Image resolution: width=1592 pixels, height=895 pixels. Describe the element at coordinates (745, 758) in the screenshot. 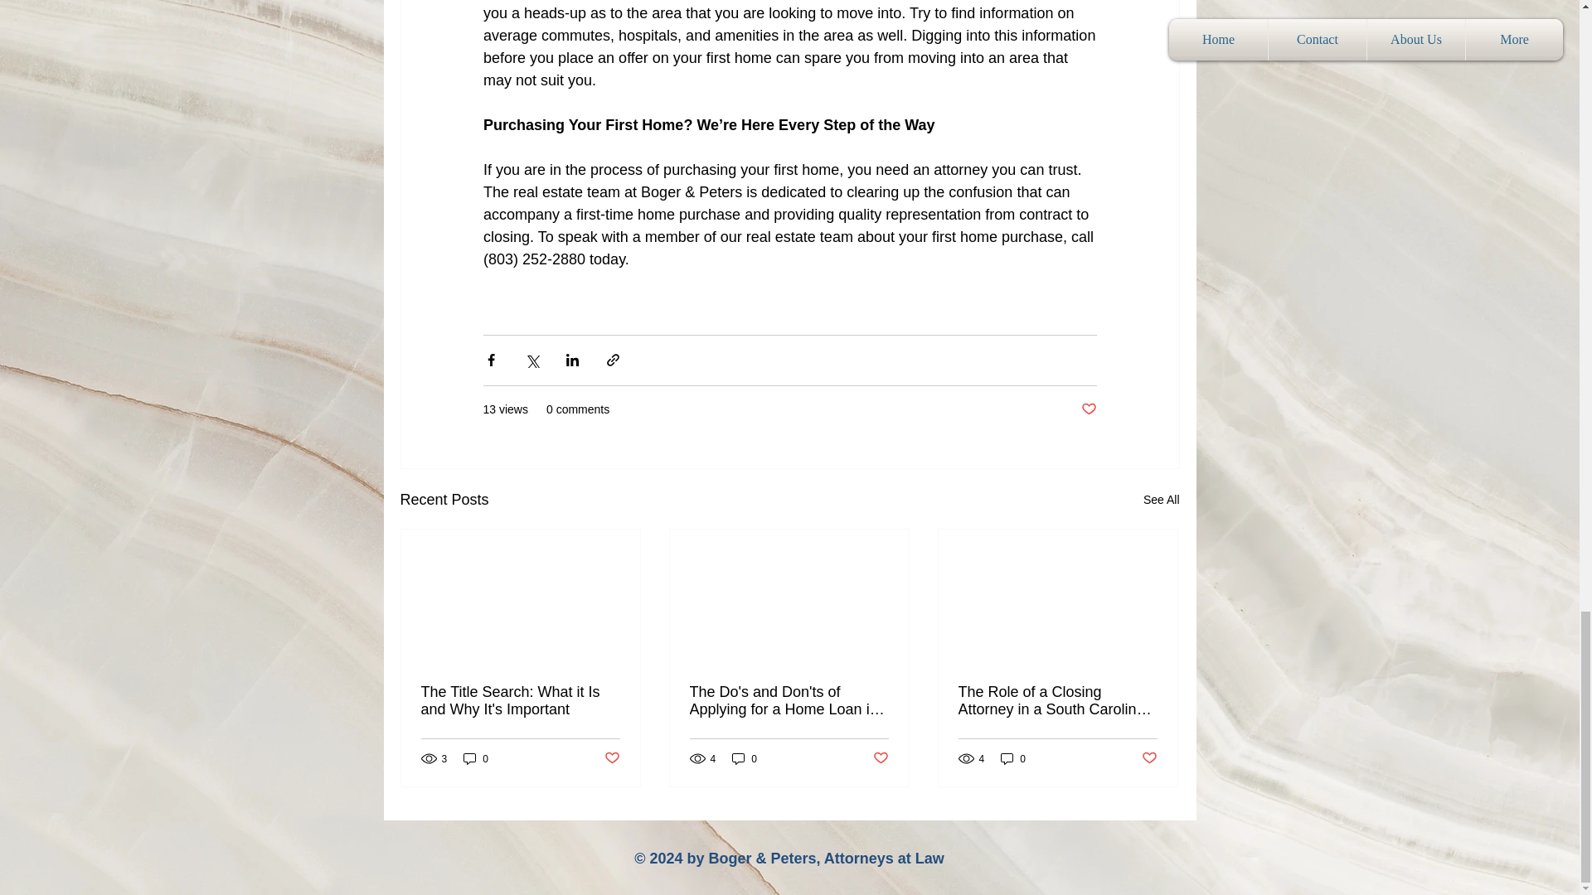

I see `0` at that location.